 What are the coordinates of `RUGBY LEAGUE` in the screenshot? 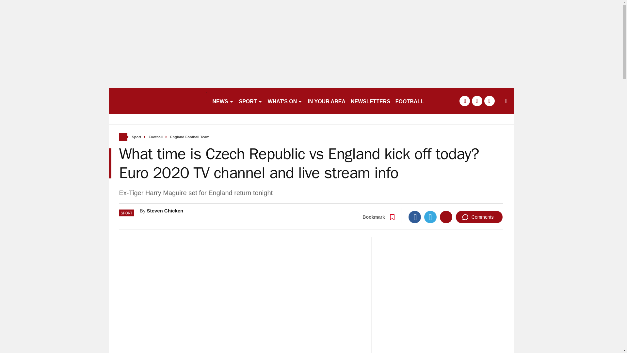 It's located at (450, 101).